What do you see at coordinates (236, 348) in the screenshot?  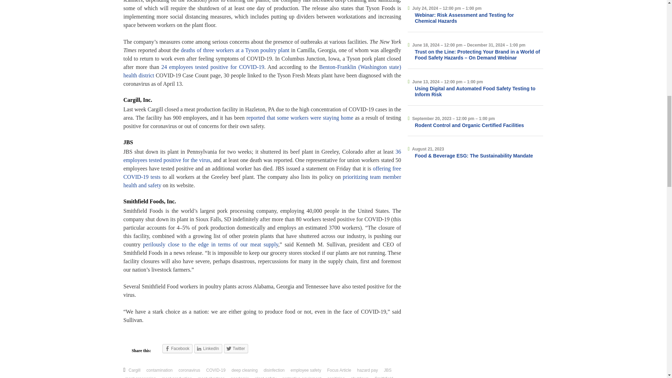 I see `Click to share on Twitter` at bounding box center [236, 348].